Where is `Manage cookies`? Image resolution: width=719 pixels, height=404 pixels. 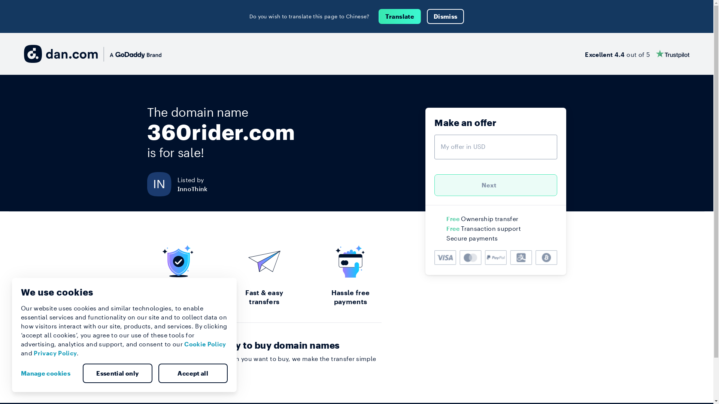 Manage cookies is located at coordinates (49, 373).